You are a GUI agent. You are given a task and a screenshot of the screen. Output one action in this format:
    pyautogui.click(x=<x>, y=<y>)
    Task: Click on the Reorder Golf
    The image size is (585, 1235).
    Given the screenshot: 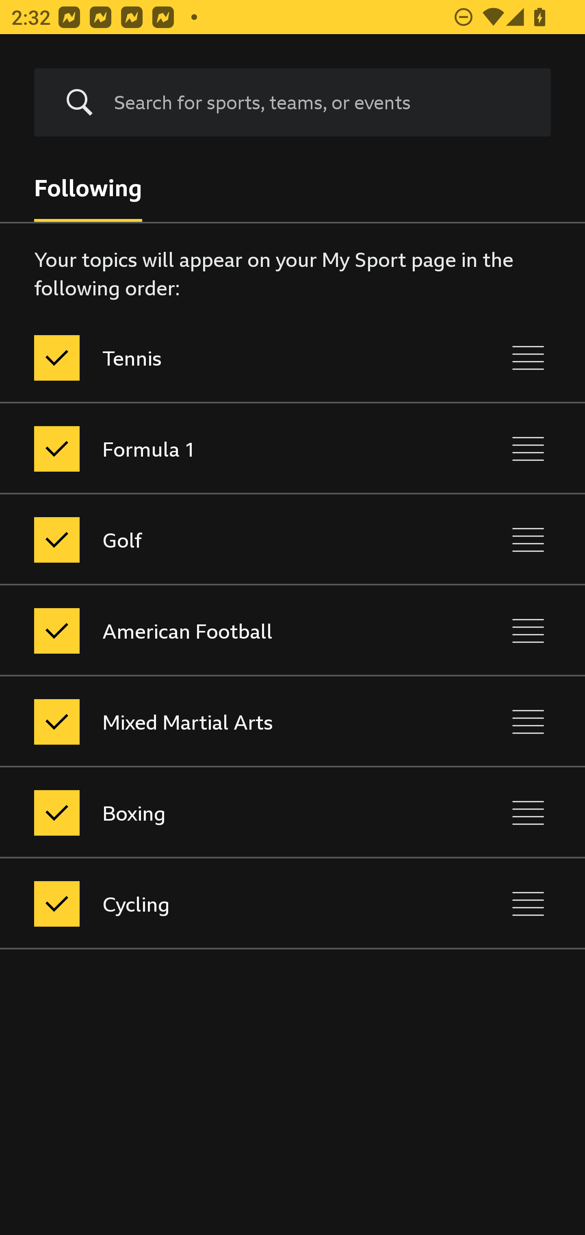 What is the action you would take?
    pyautogui.click(x=528, y=539)
    